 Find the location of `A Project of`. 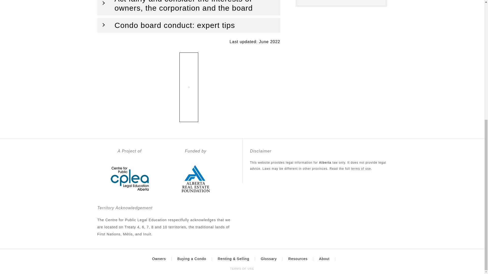

A Project of is located at coordinates (130, 195).